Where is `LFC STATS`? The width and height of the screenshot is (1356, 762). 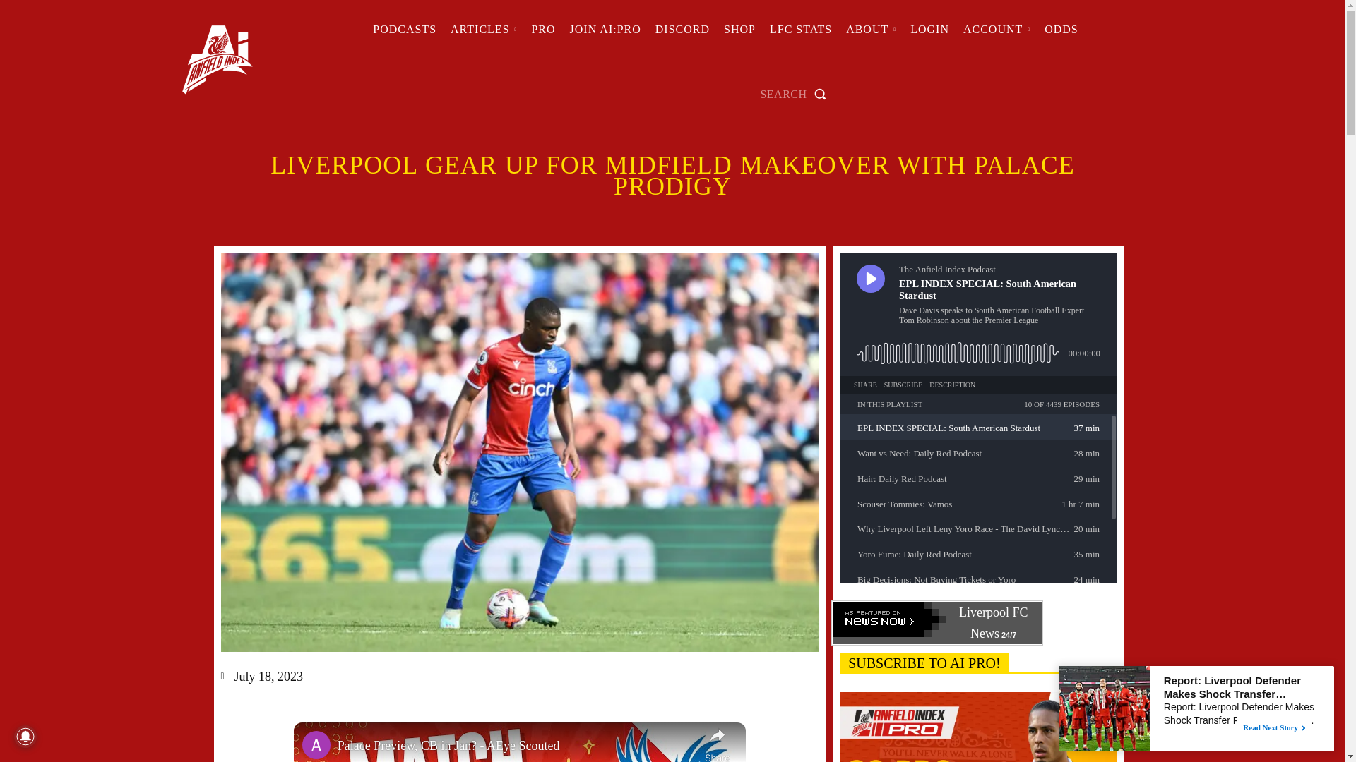
LFC STATS is located at coordinates (801, 30).